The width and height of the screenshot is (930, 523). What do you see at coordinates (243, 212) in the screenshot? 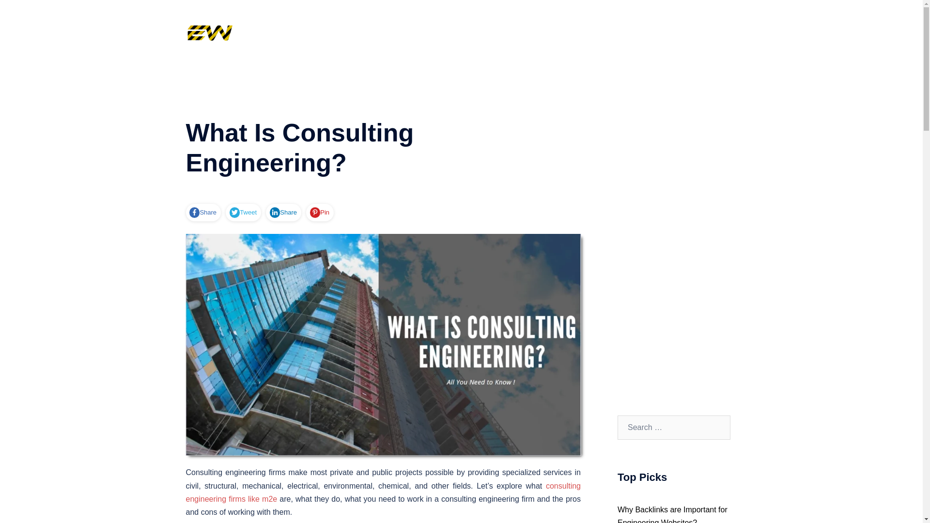
I see `Tweet` at bounding box center [243, 212].